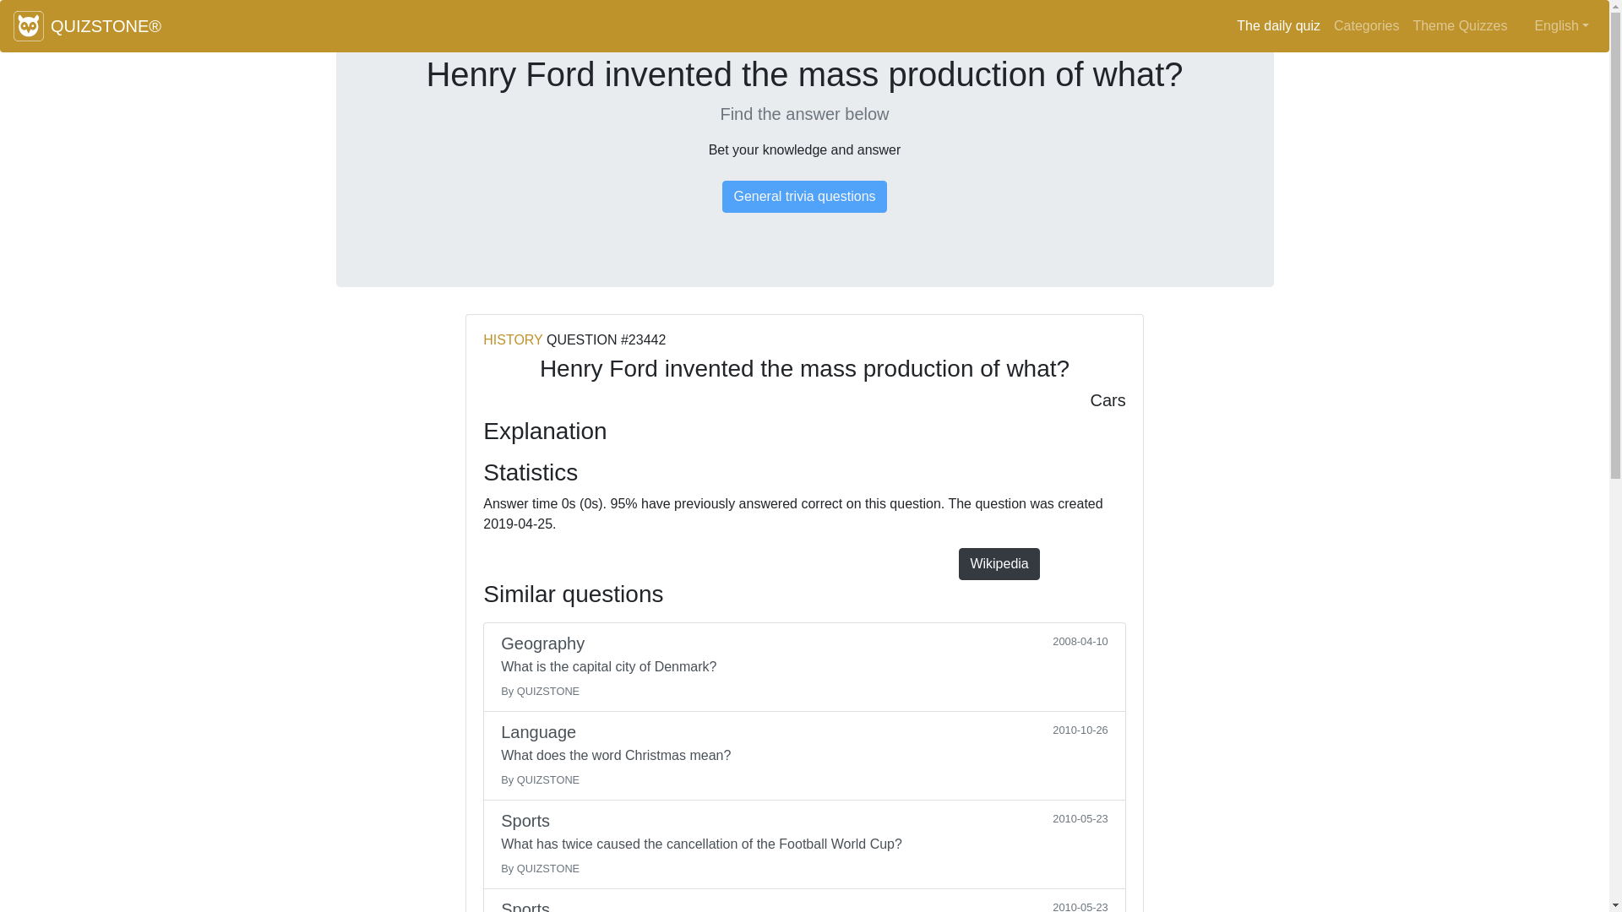 The width and height of the screenshot is (1622, 912). What do you see at coordinates (803, 196) in the screenshot?
I see `General trivia questions` at bounding box center [803, 196].